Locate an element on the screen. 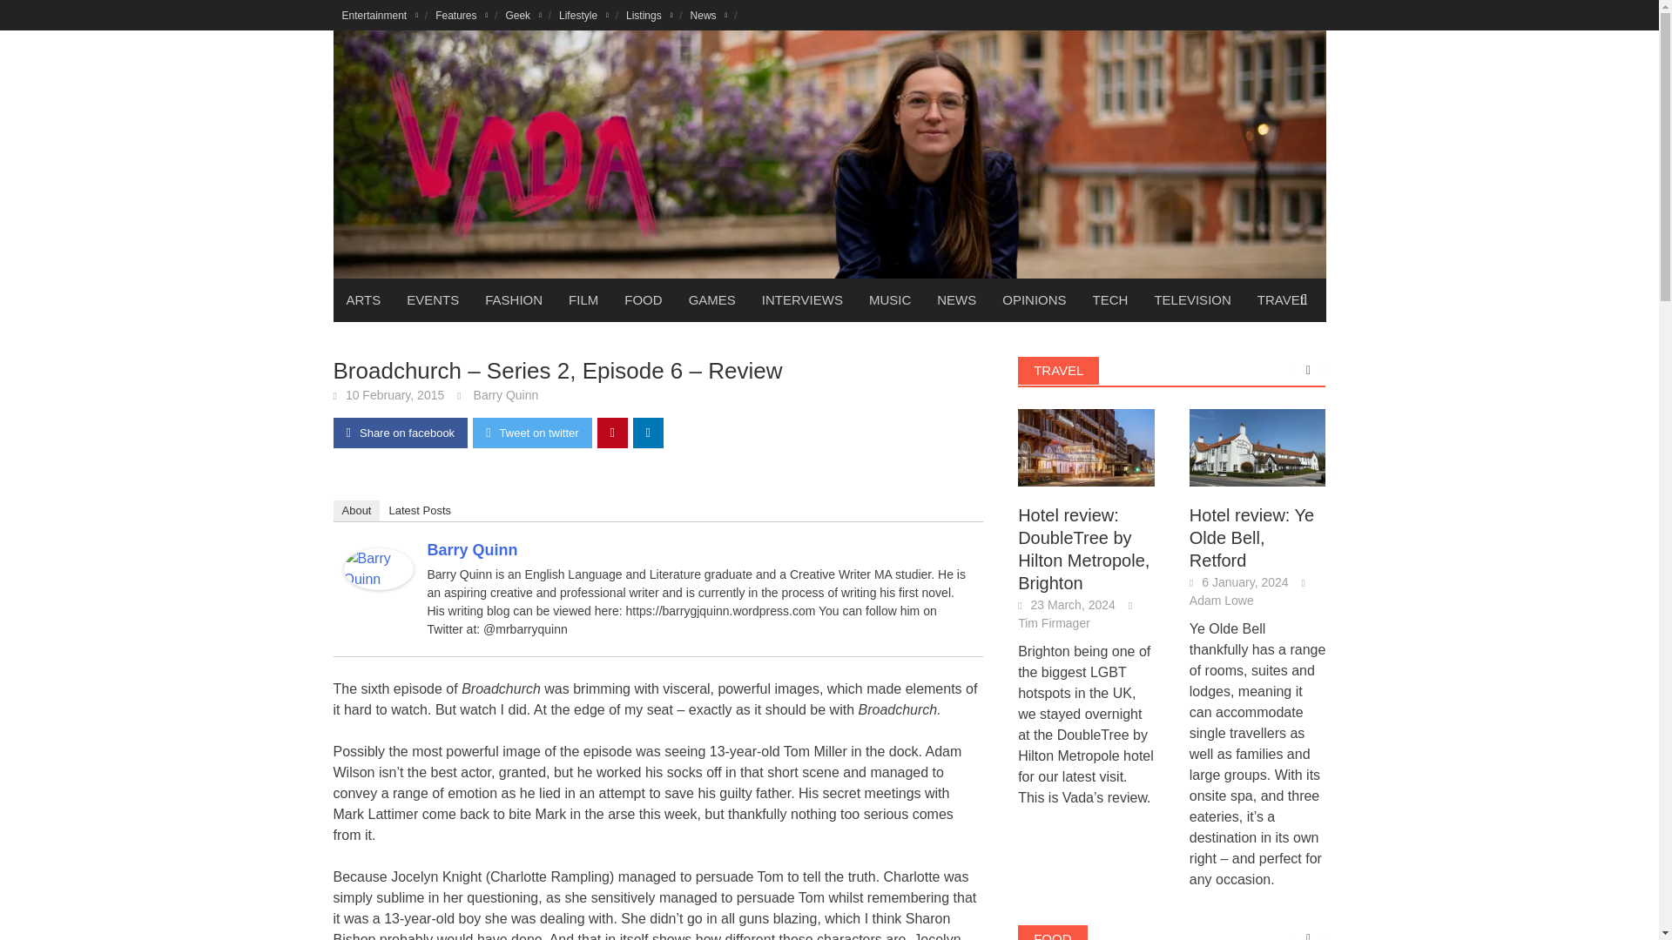 The height and width of the screenshot is (940, 1672). Features is located at coordinates (462, 15).